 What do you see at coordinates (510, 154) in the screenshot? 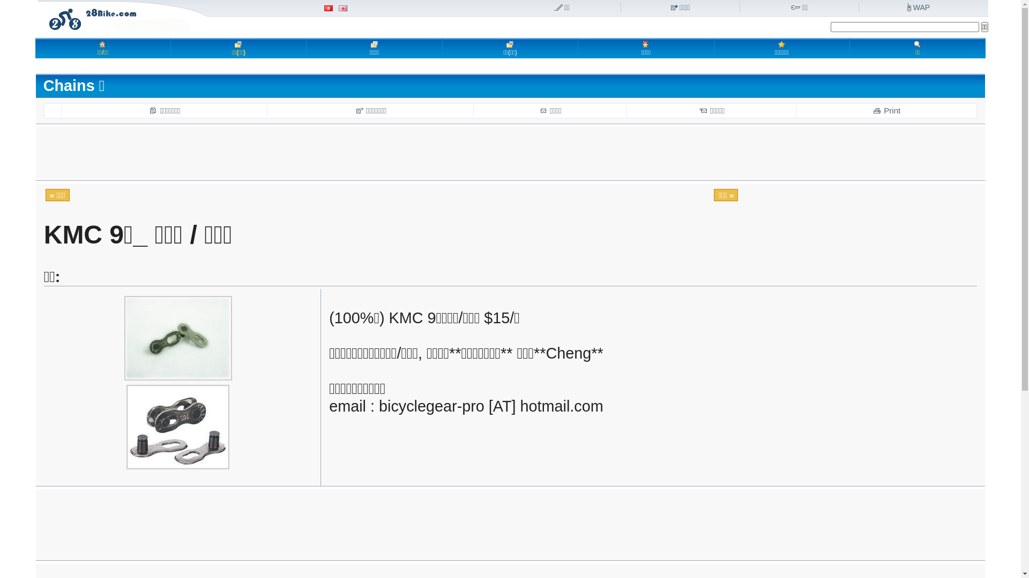
I see `Advertisement` at bounding box center [510, 154].